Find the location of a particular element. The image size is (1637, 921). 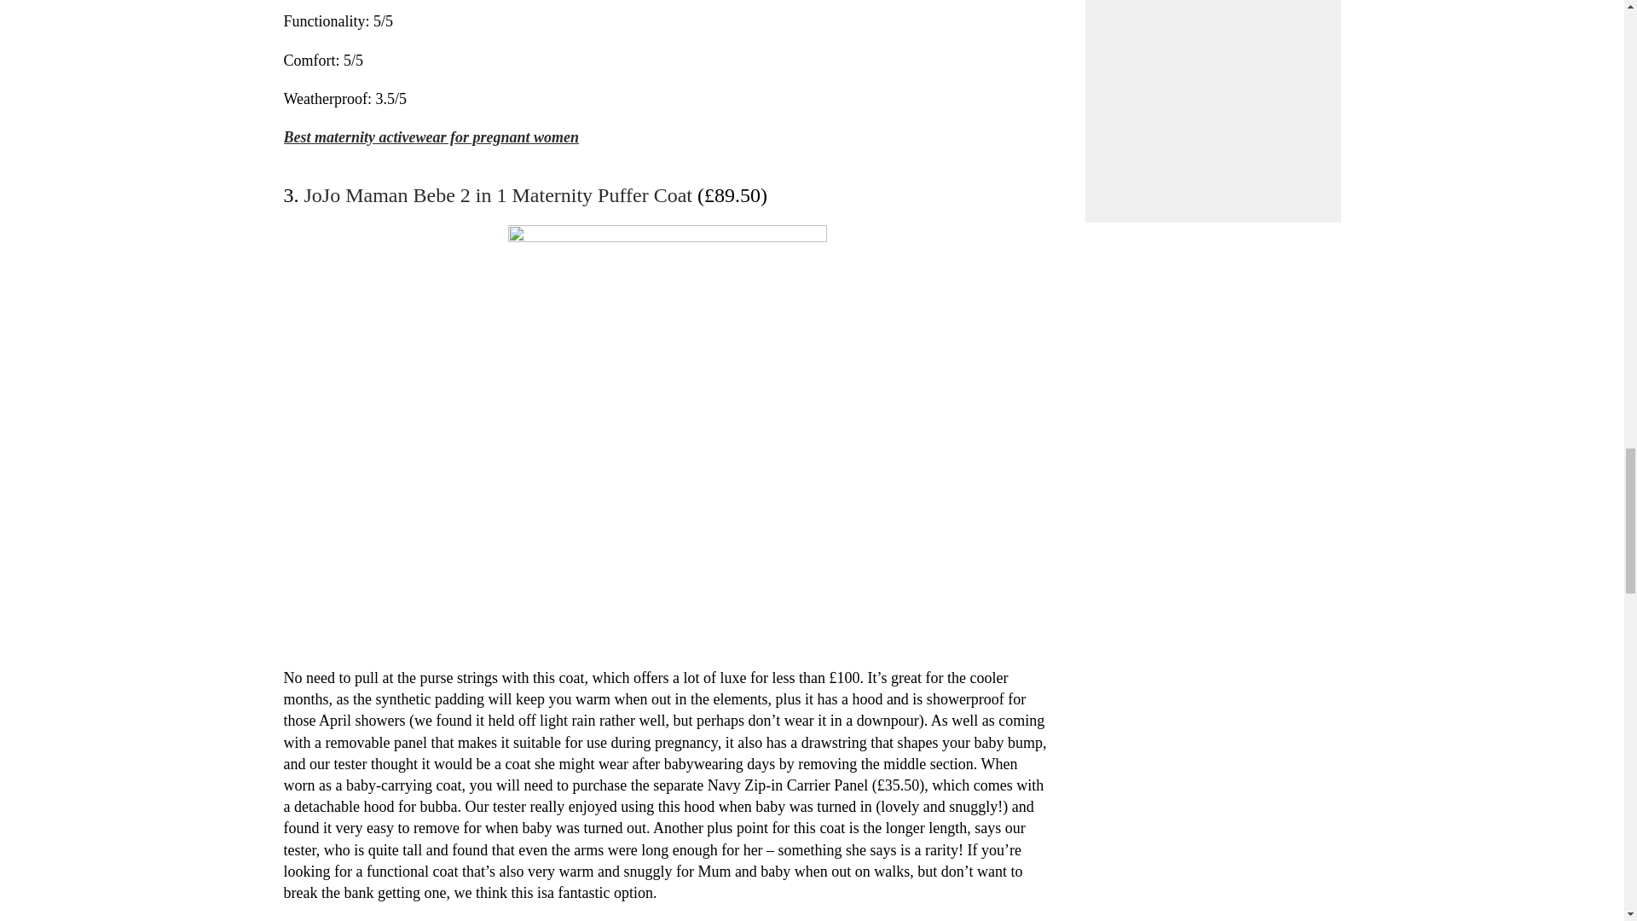

JoJo Maman Bebe 2 in 1 Maternity Puffer Coat is located at coordinates (496, 194).